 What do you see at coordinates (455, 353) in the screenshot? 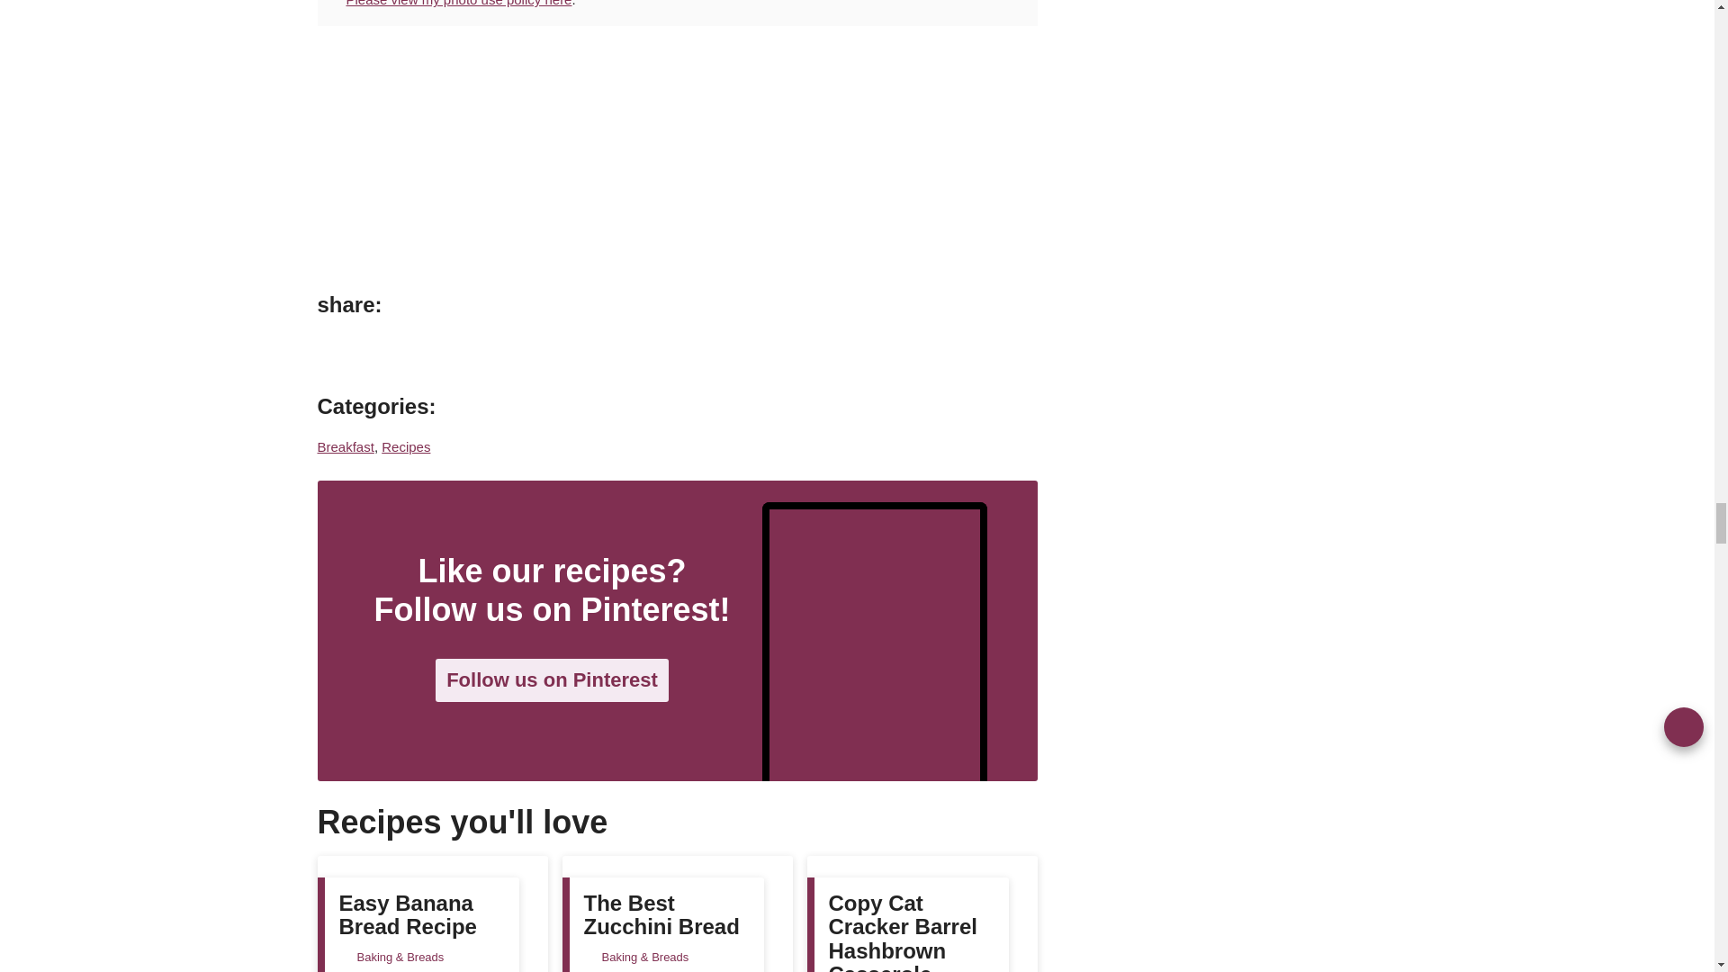
I see `Share on Yummly` at bounding box center [455, 353].